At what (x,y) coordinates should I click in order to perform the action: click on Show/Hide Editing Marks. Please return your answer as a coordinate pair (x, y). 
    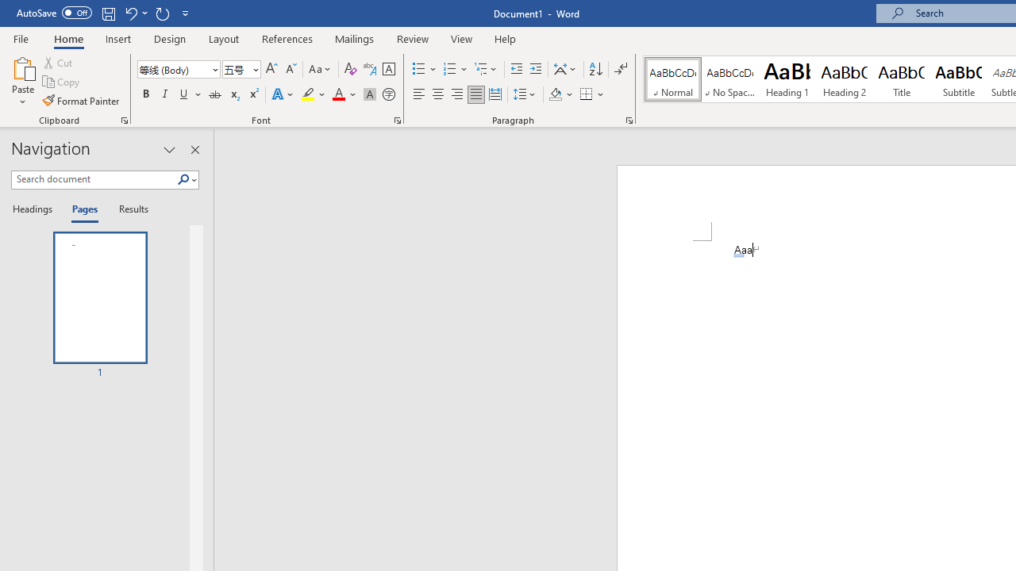
    Looking at the image, I should click on (621, 70).